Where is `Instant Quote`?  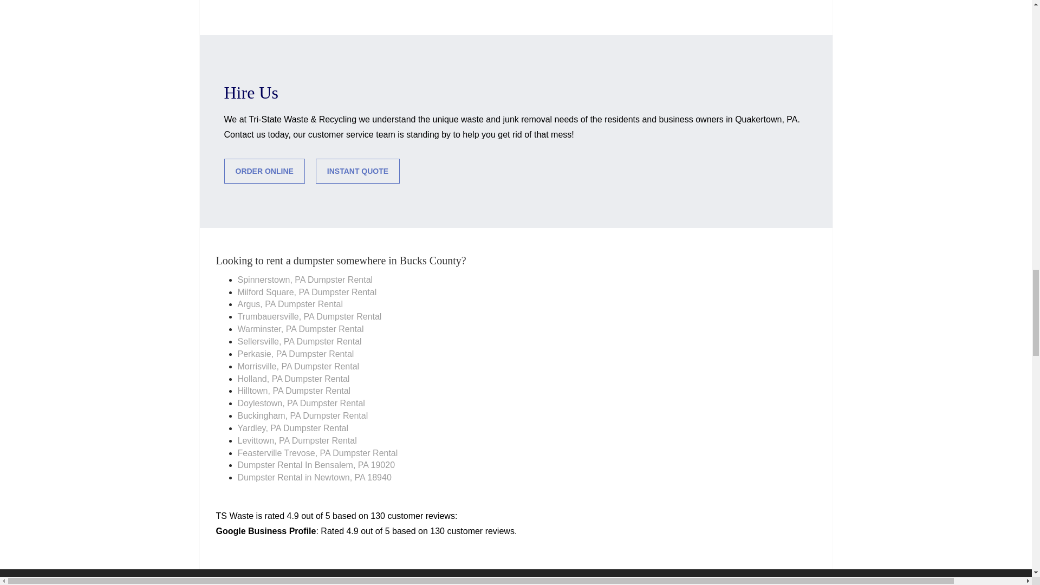 Instant Quote is located at coordinates (357, 171).